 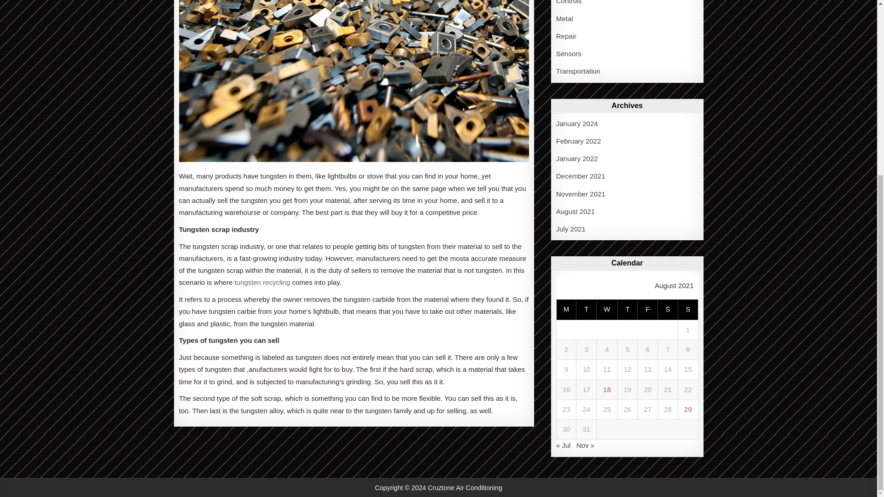 I want to click on Thursday, so click(x=627, y=309).